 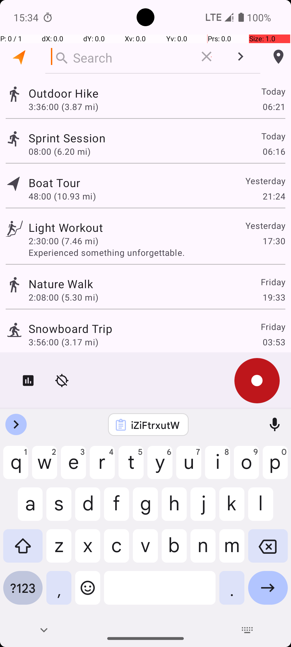 What do you see at coordinates (64, 342) in the screenshot?
I see `3:56:00 (3.17 mi)` at bounding box center [64, 342].